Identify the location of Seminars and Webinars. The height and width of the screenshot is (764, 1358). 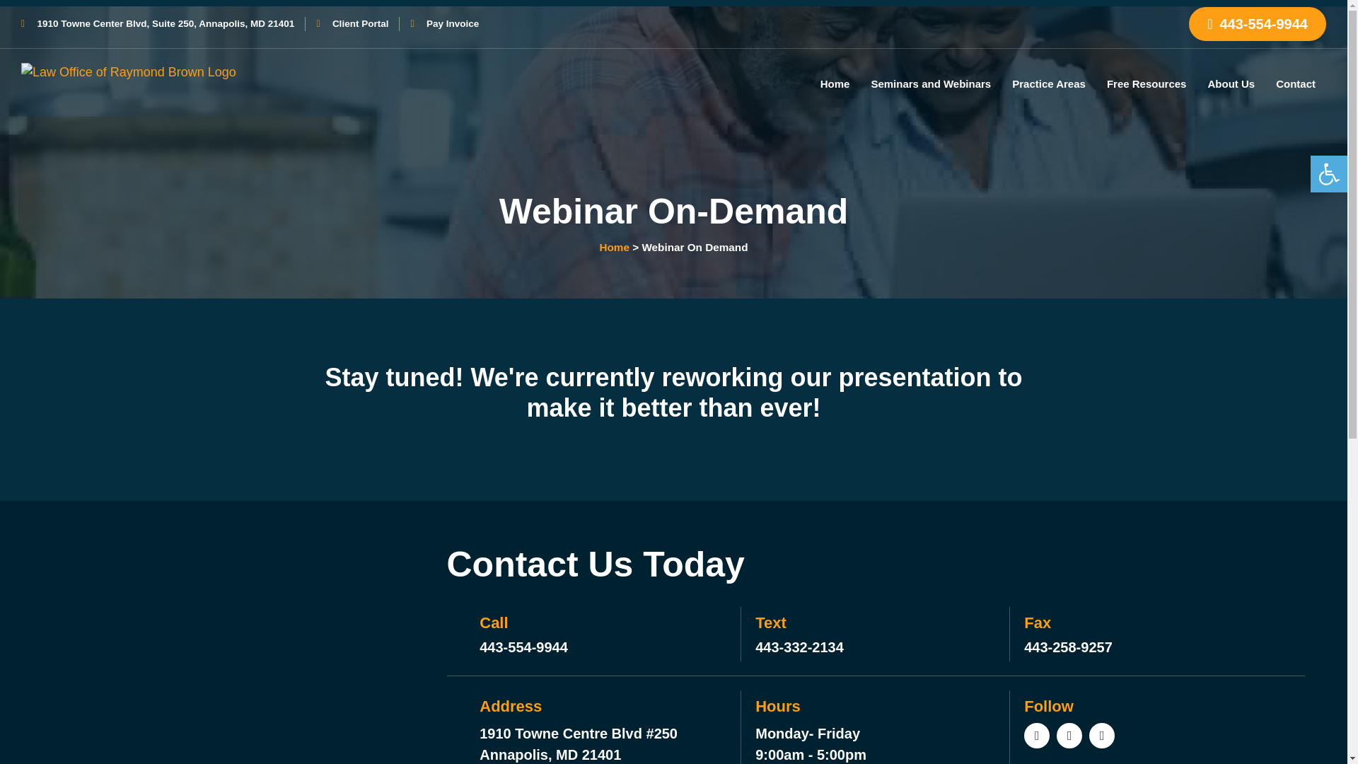
(931, 83).